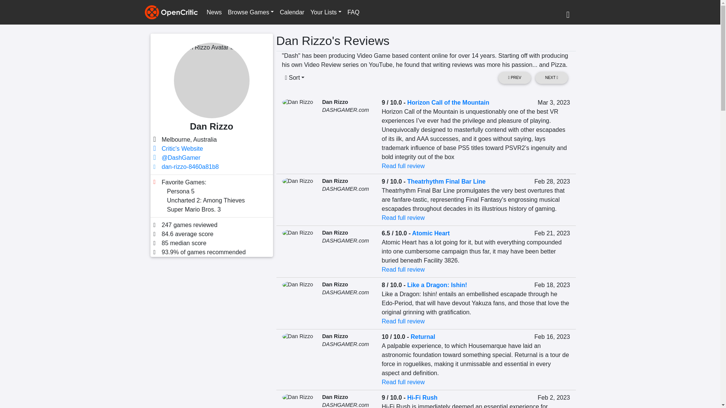 The width and height of the screenshot is (726, 408). Describe the element at coordinates (214, 12) in the screenshot. I see `News` at that location.